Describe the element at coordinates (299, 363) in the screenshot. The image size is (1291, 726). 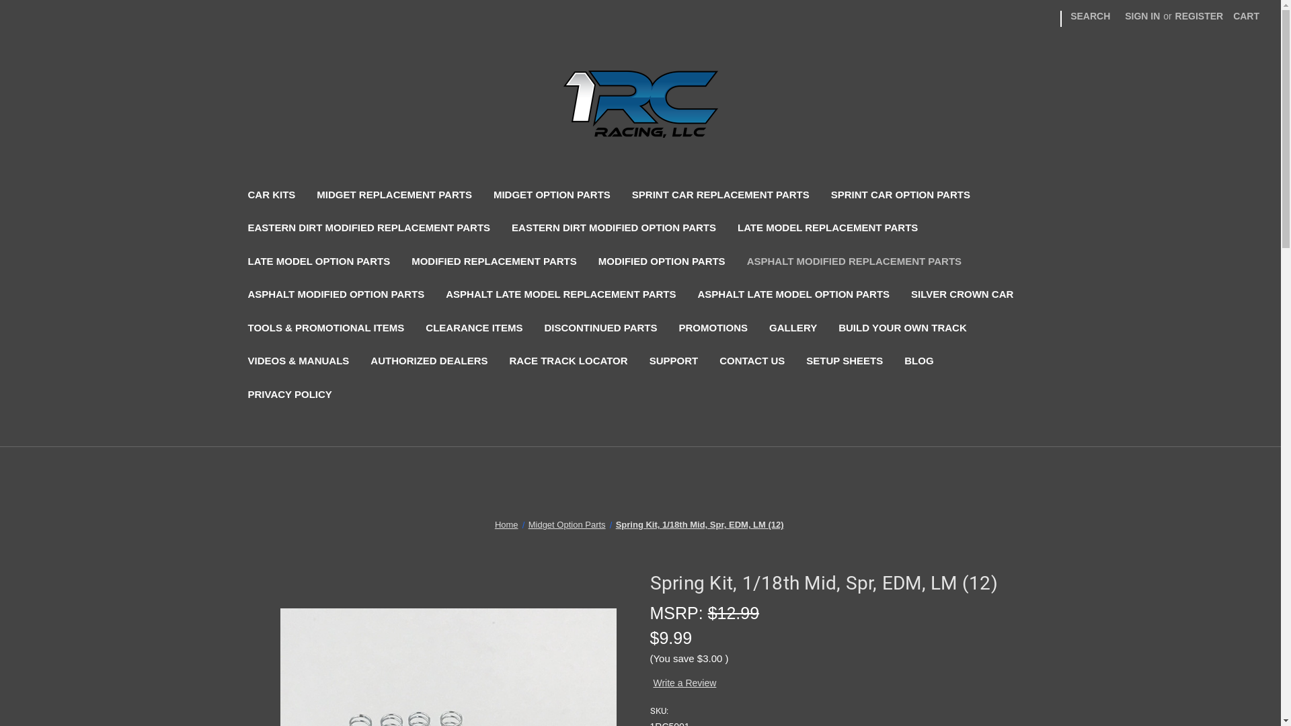
I see `VIDEOS & MANUALS` at that location.